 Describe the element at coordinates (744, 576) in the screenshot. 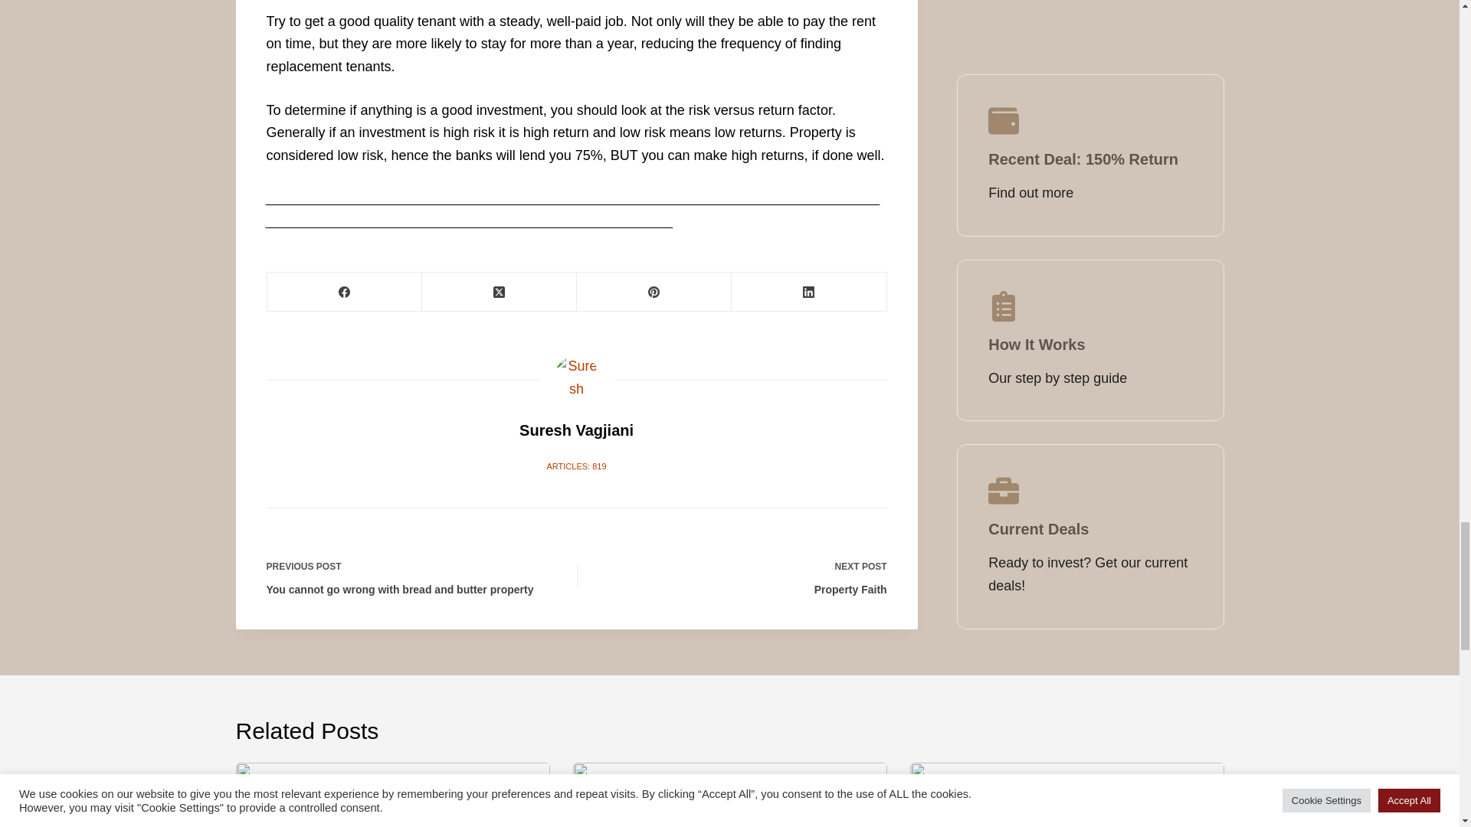

I see `ARTICLES: 819` at that location.